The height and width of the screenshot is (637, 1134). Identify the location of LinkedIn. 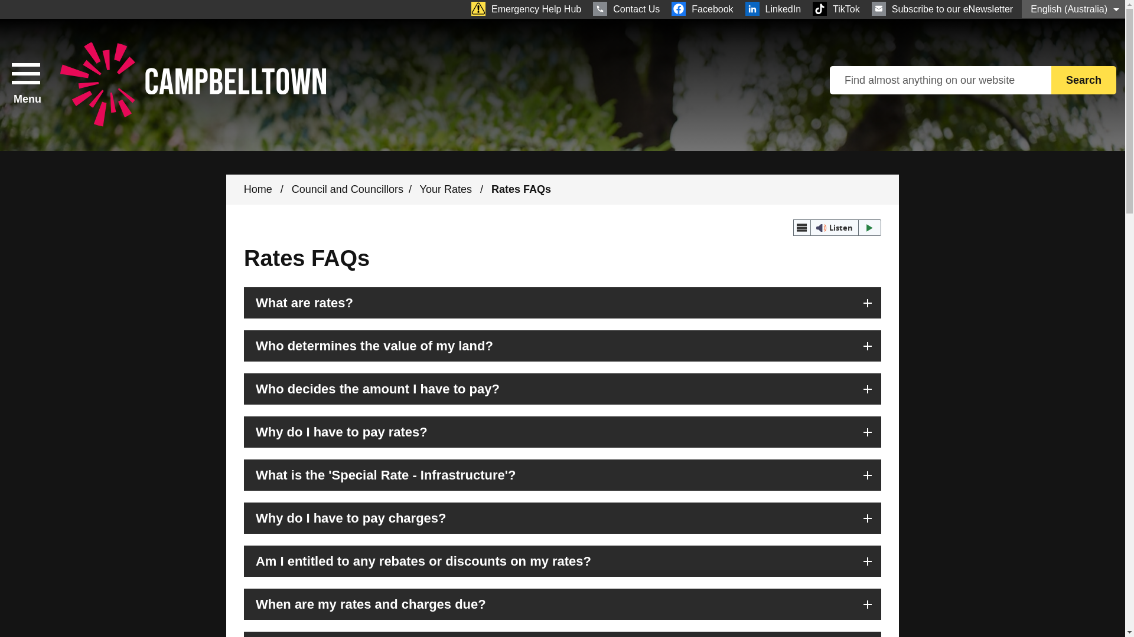
(773, 8).